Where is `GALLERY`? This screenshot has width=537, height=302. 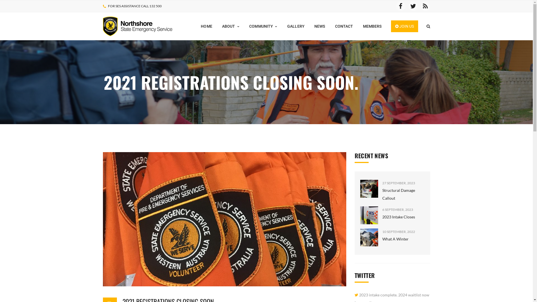 GALLERY is located at coordinates (296, 26).